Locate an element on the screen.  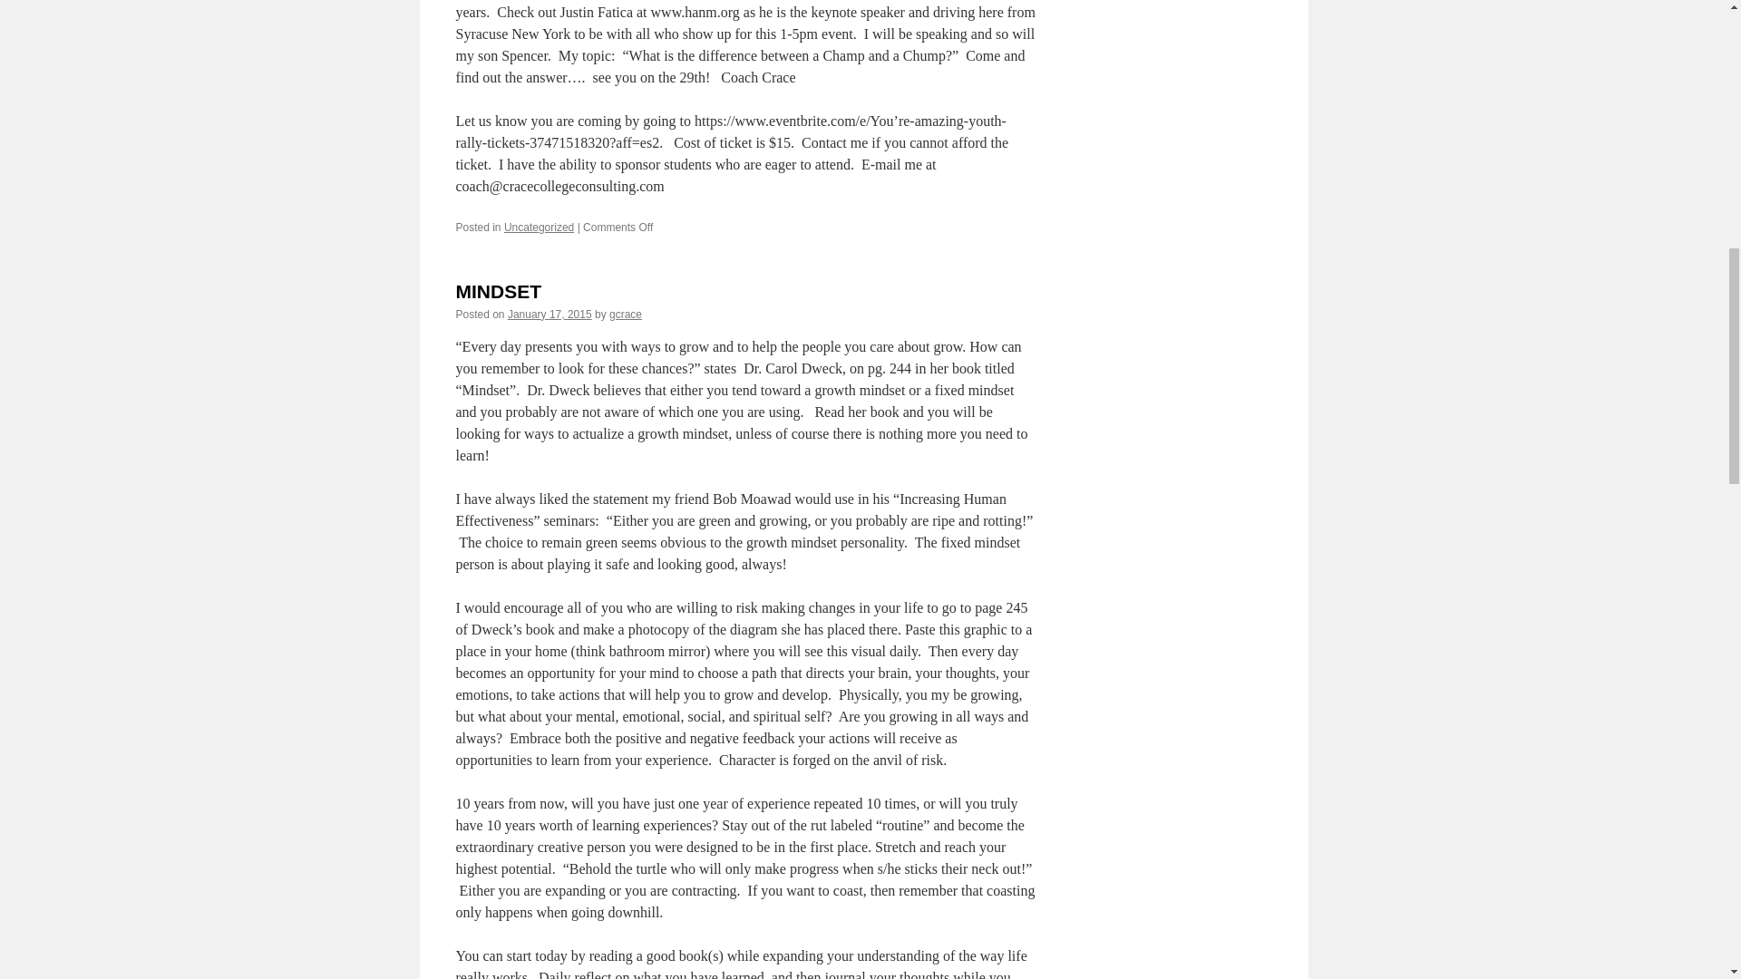
4:08 pm is located at coordinates (550, 315).